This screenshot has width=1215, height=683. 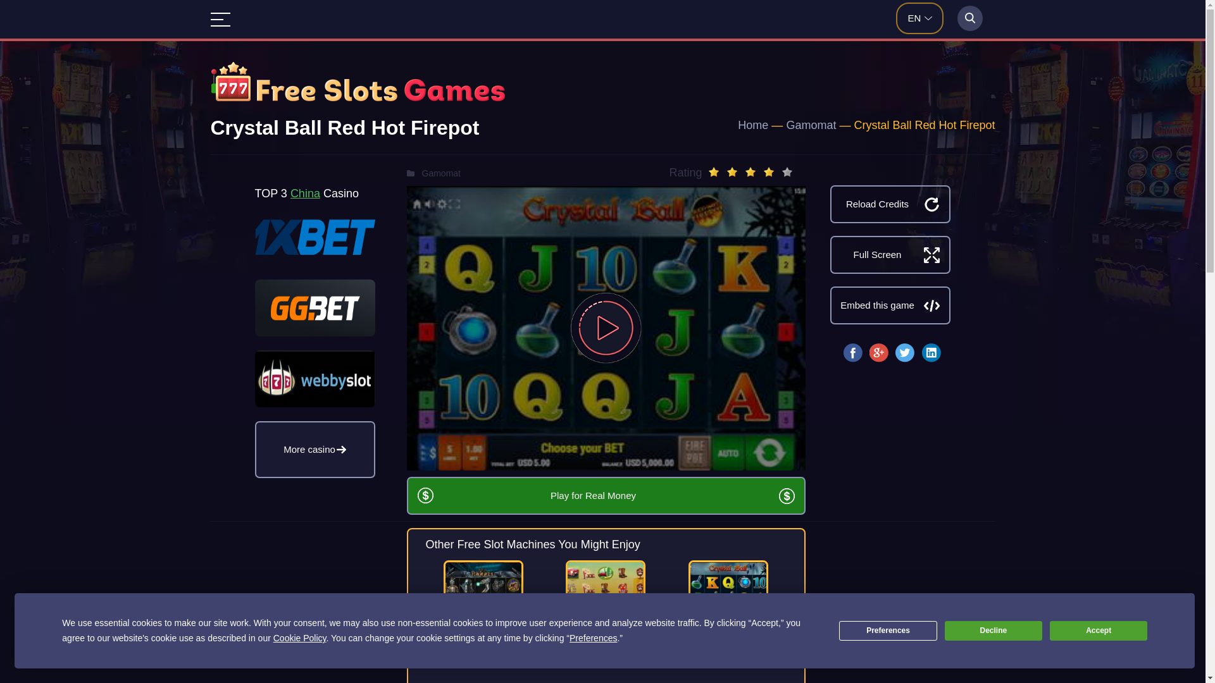 What do you see at coordinates (714, 171) in the screenshot?
I see `1` at bounding box center [714, 171].